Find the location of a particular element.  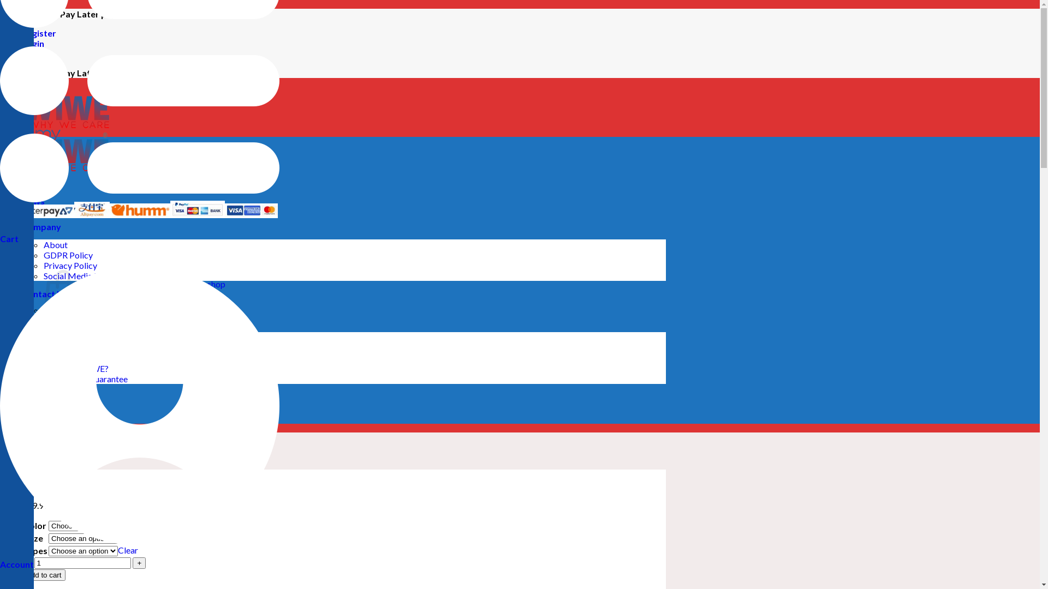

Shop is located at coordinates (32, 175).